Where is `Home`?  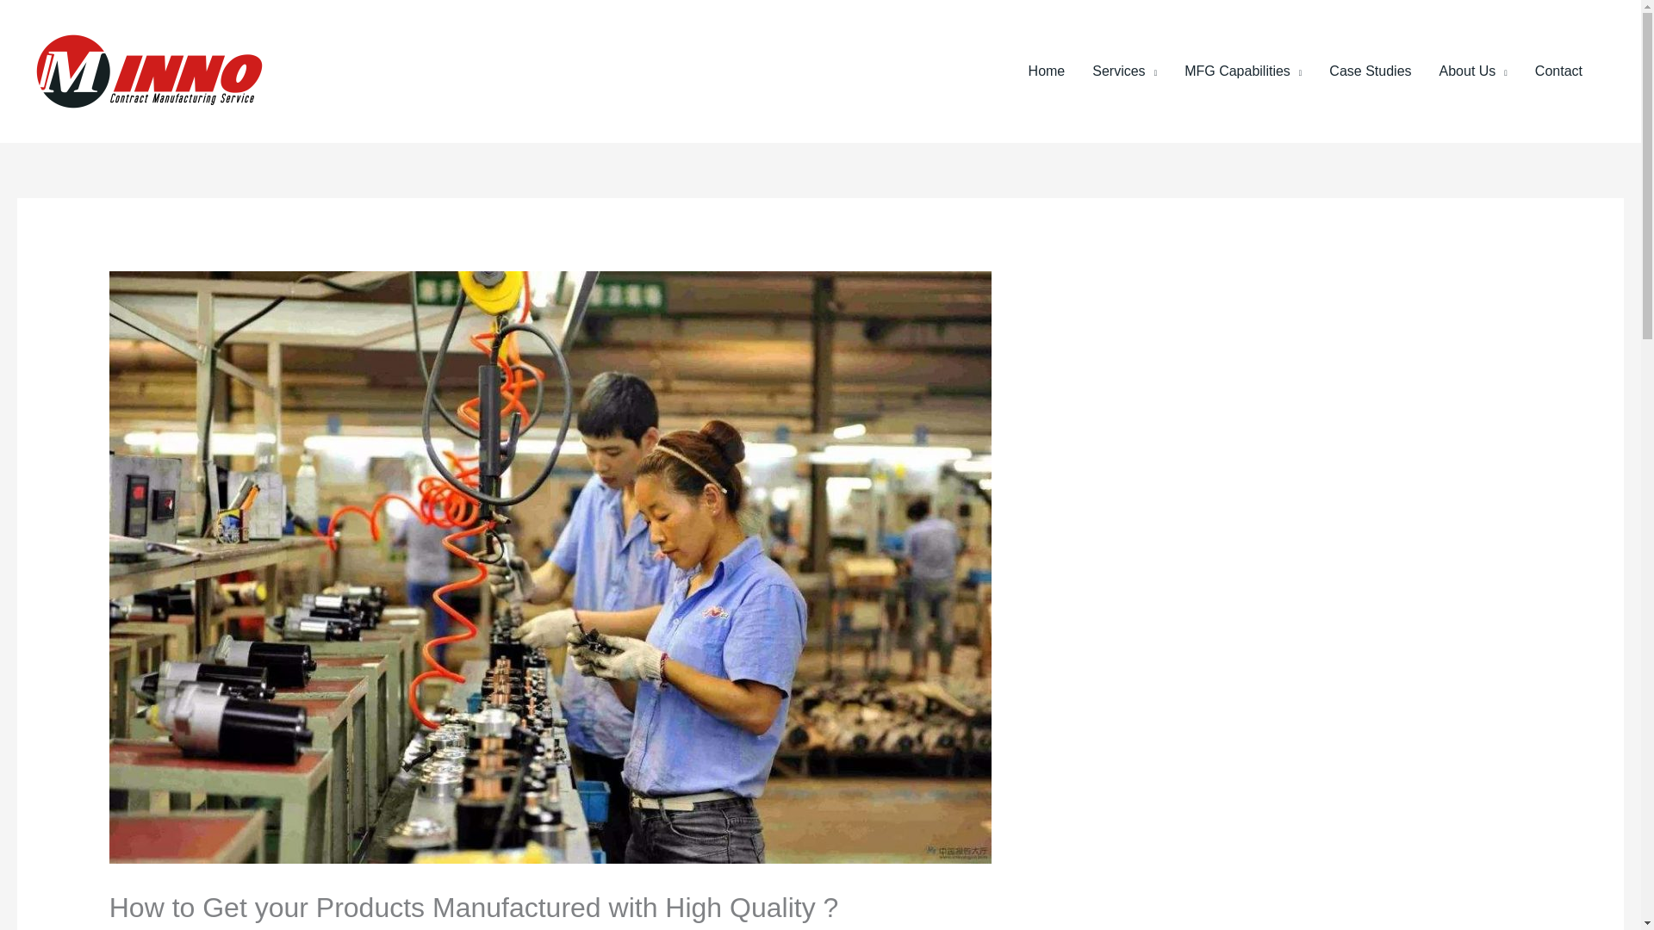
Home is located at coordinates (1048, 71).